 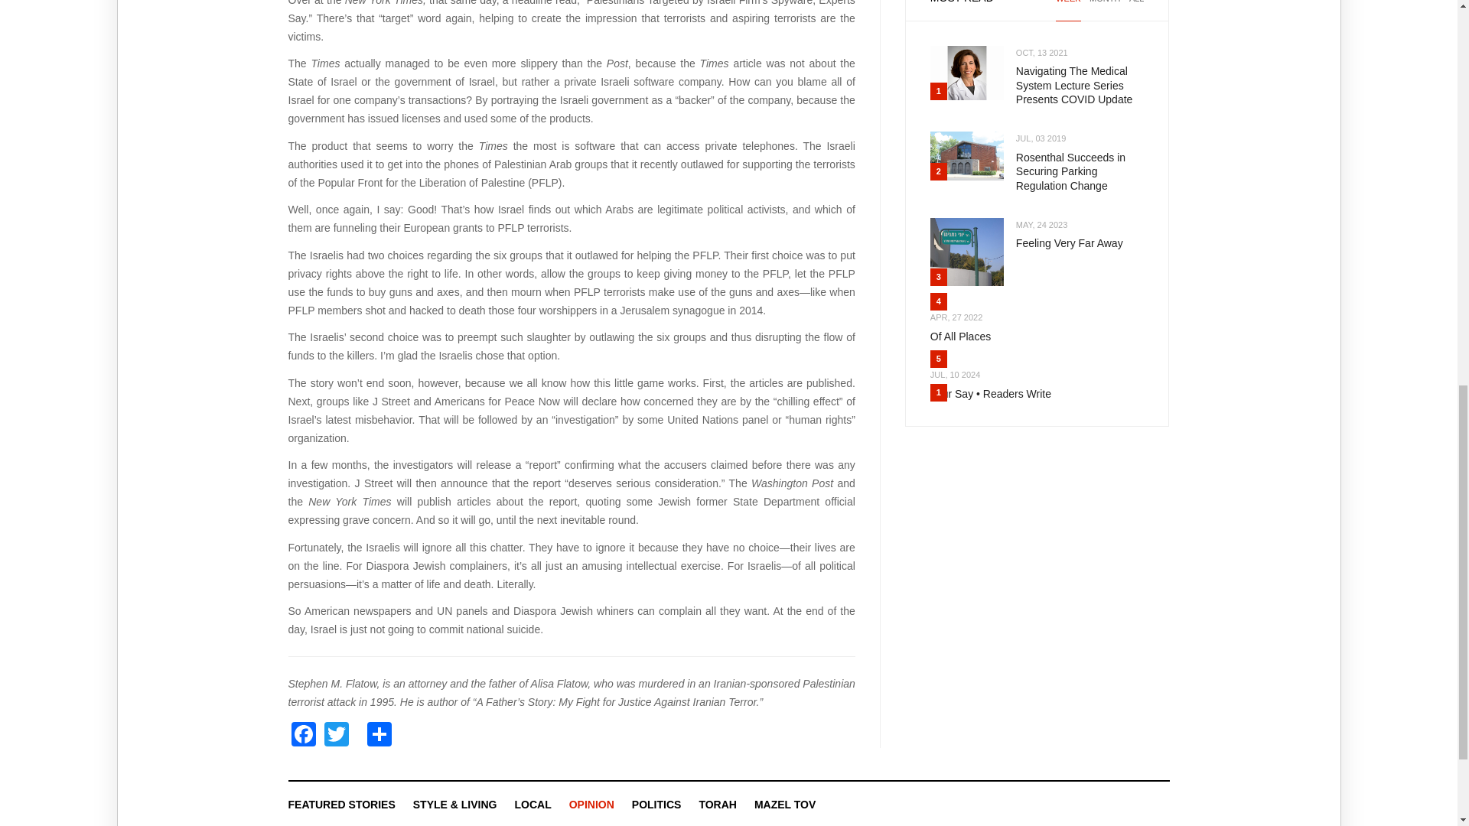 I want to click on Week, so click(x=1068, y=11).